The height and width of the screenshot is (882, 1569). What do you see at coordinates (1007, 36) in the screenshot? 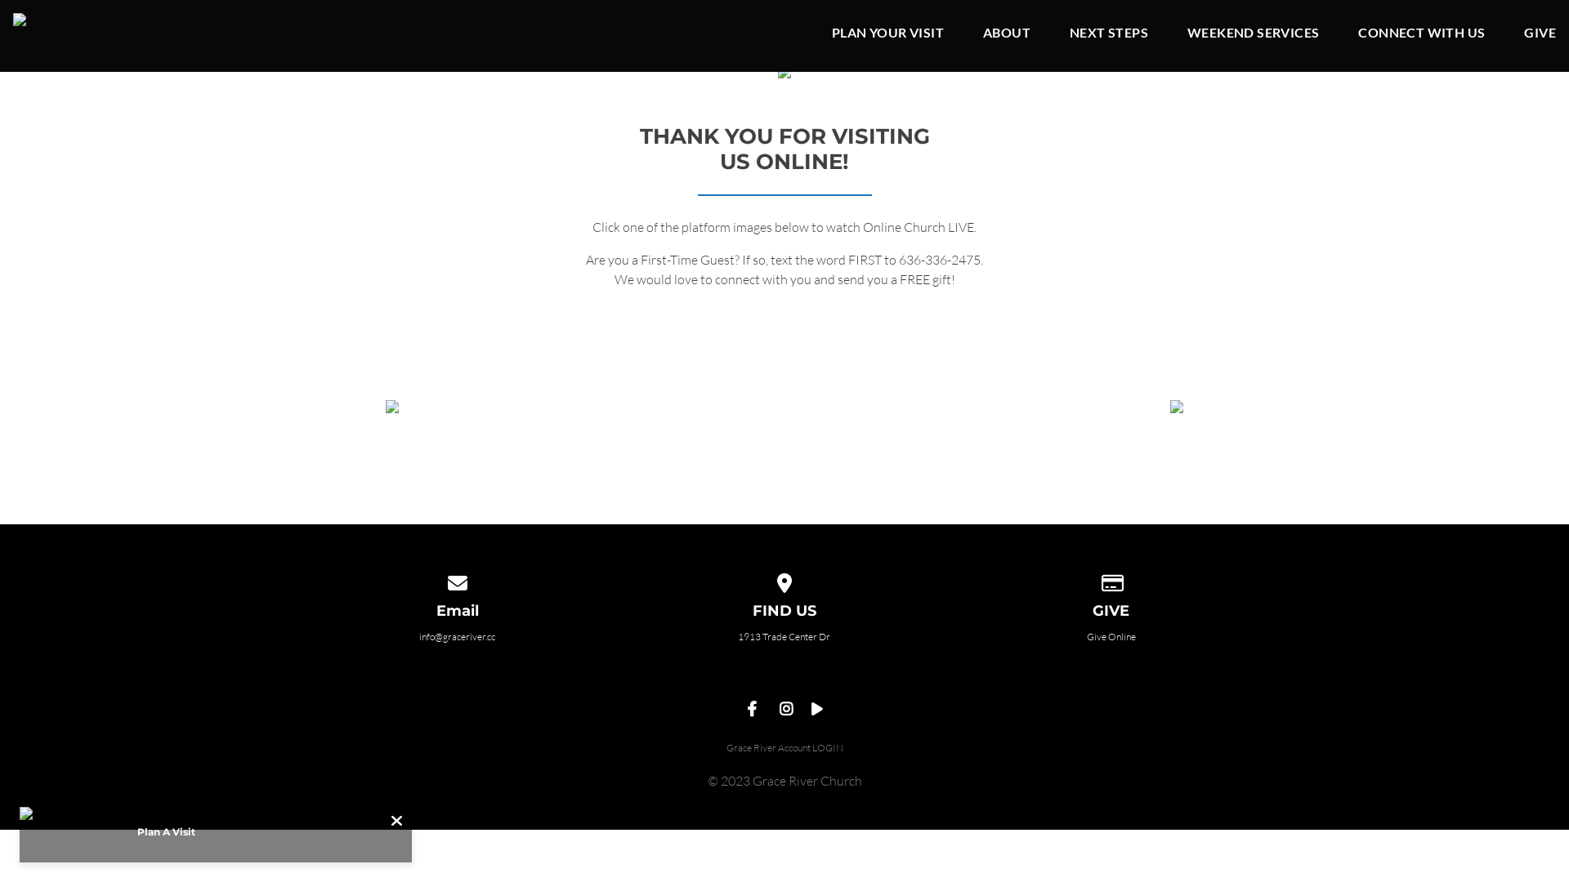
I see `ABOUT` at bounding box center [1007, 36].